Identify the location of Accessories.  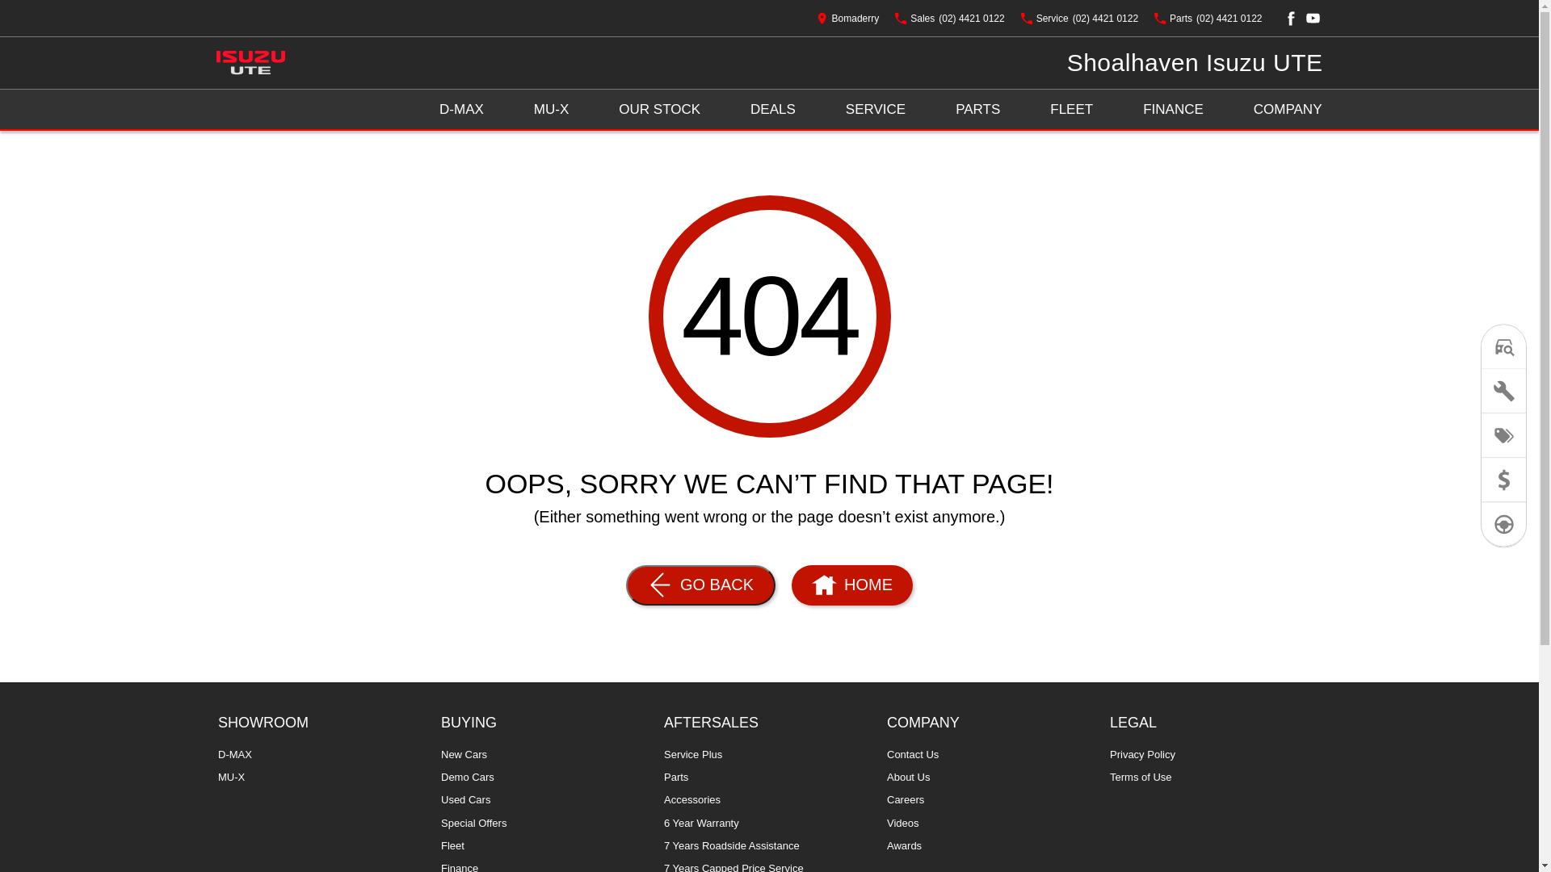
(692, 804).